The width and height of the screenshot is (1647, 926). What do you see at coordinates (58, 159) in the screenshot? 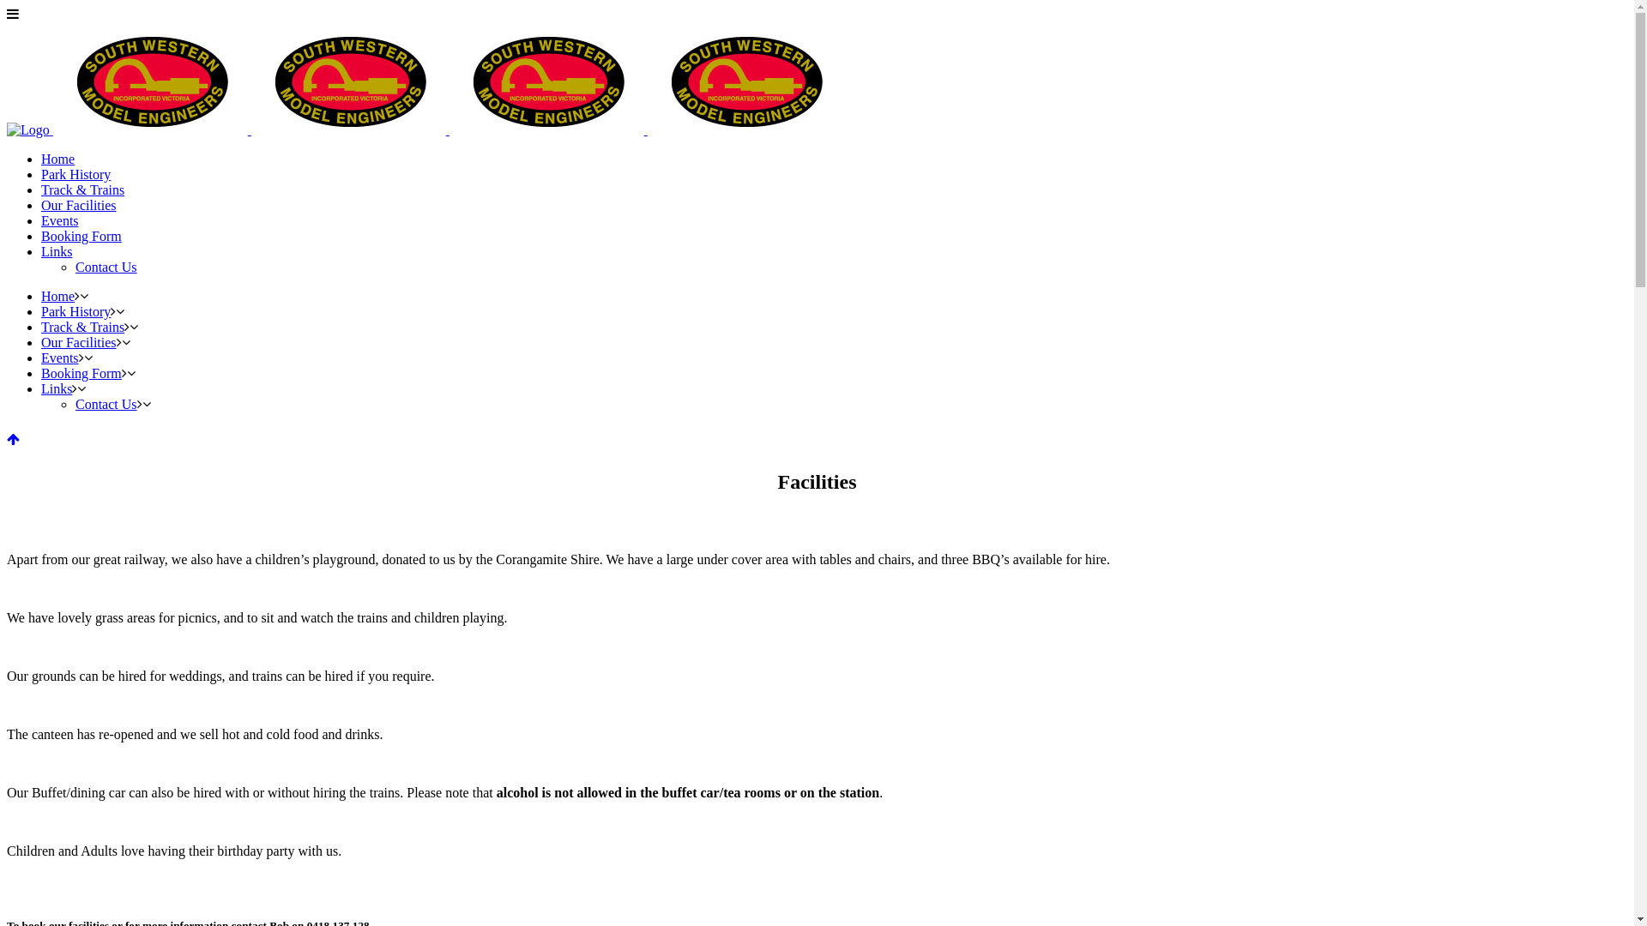
I see `Home` at bounding box center [58, 159].